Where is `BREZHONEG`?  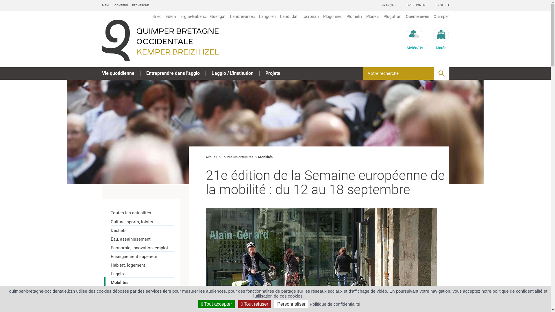
BREZHONEG is located at coordinates (416, 5).